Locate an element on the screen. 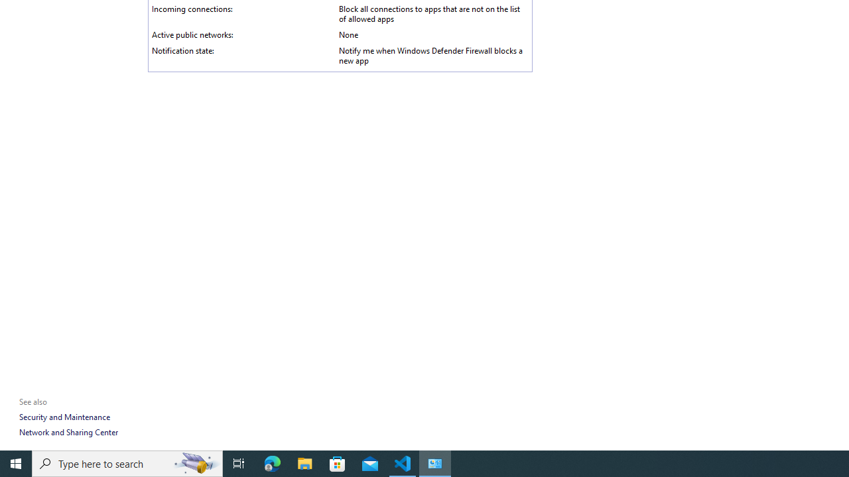  Search highlights icon opens search home window is located at coordinates (196, 464).